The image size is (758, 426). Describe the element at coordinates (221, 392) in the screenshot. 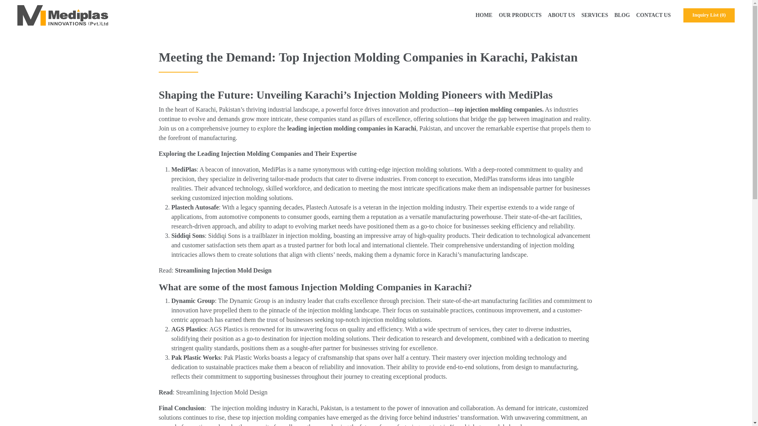

I see `Streamlining Injection Mold Design` at that location.